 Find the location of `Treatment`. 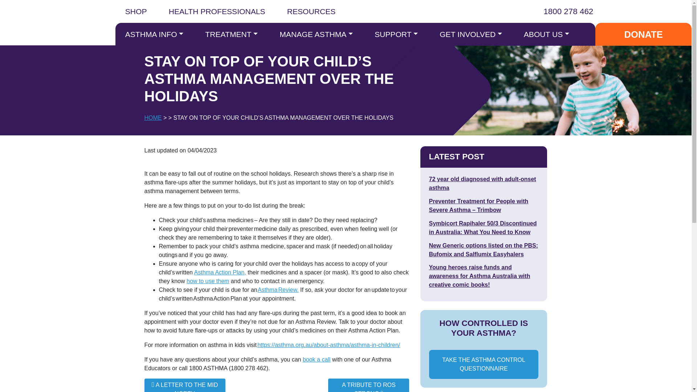

Treatment is located at coordinates (231, 34).